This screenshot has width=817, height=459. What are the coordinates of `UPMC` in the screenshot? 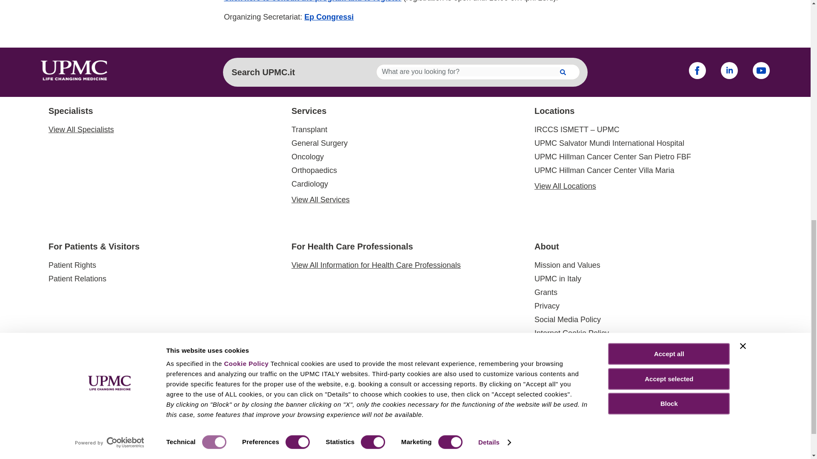 It's located at (74, 77).